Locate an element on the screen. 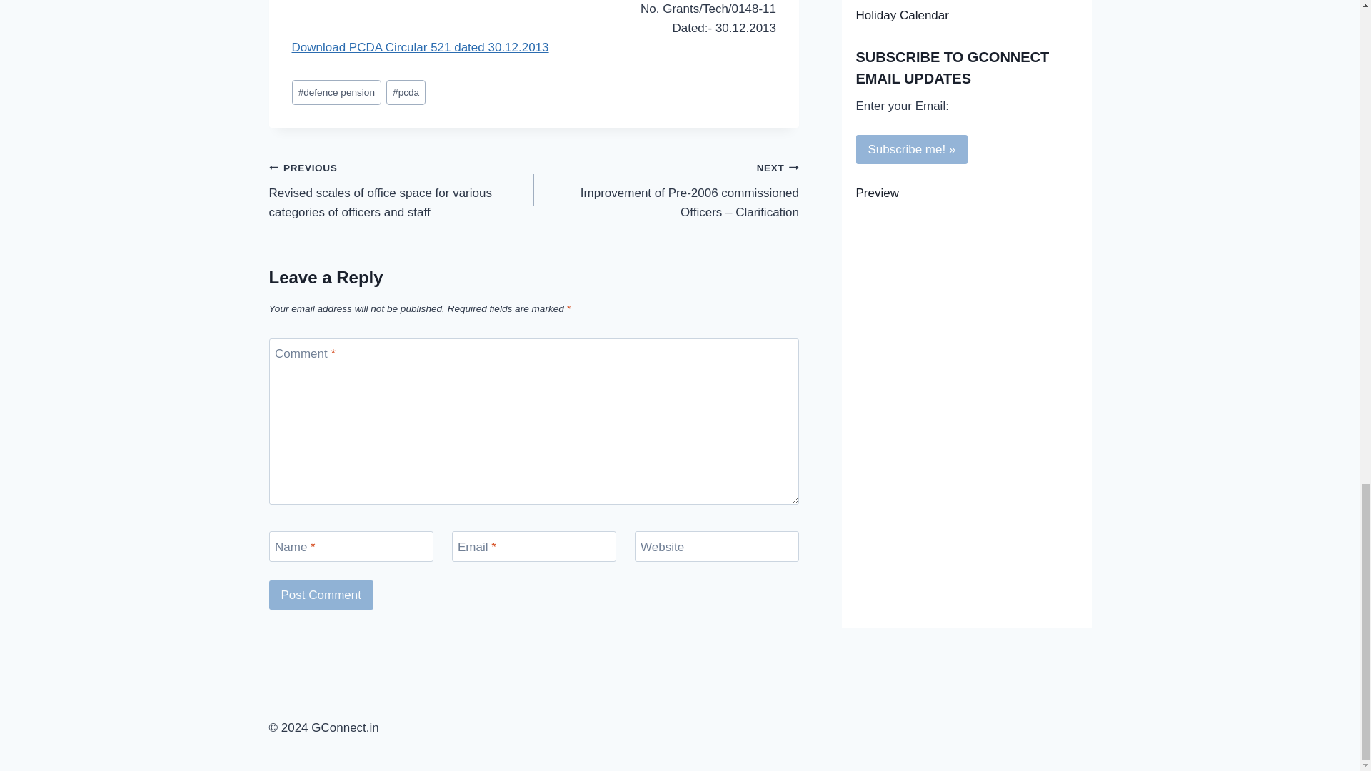  Download PCDA Circular 521 dated 30.12.2013 is located at coordinates (420, 47).